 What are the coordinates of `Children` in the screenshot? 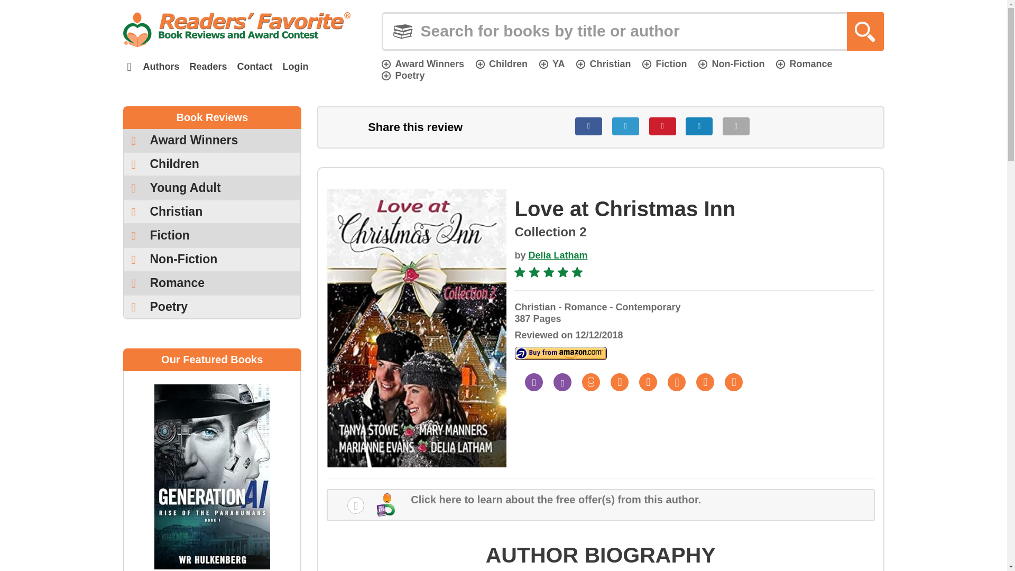 It's located at (502, 63).